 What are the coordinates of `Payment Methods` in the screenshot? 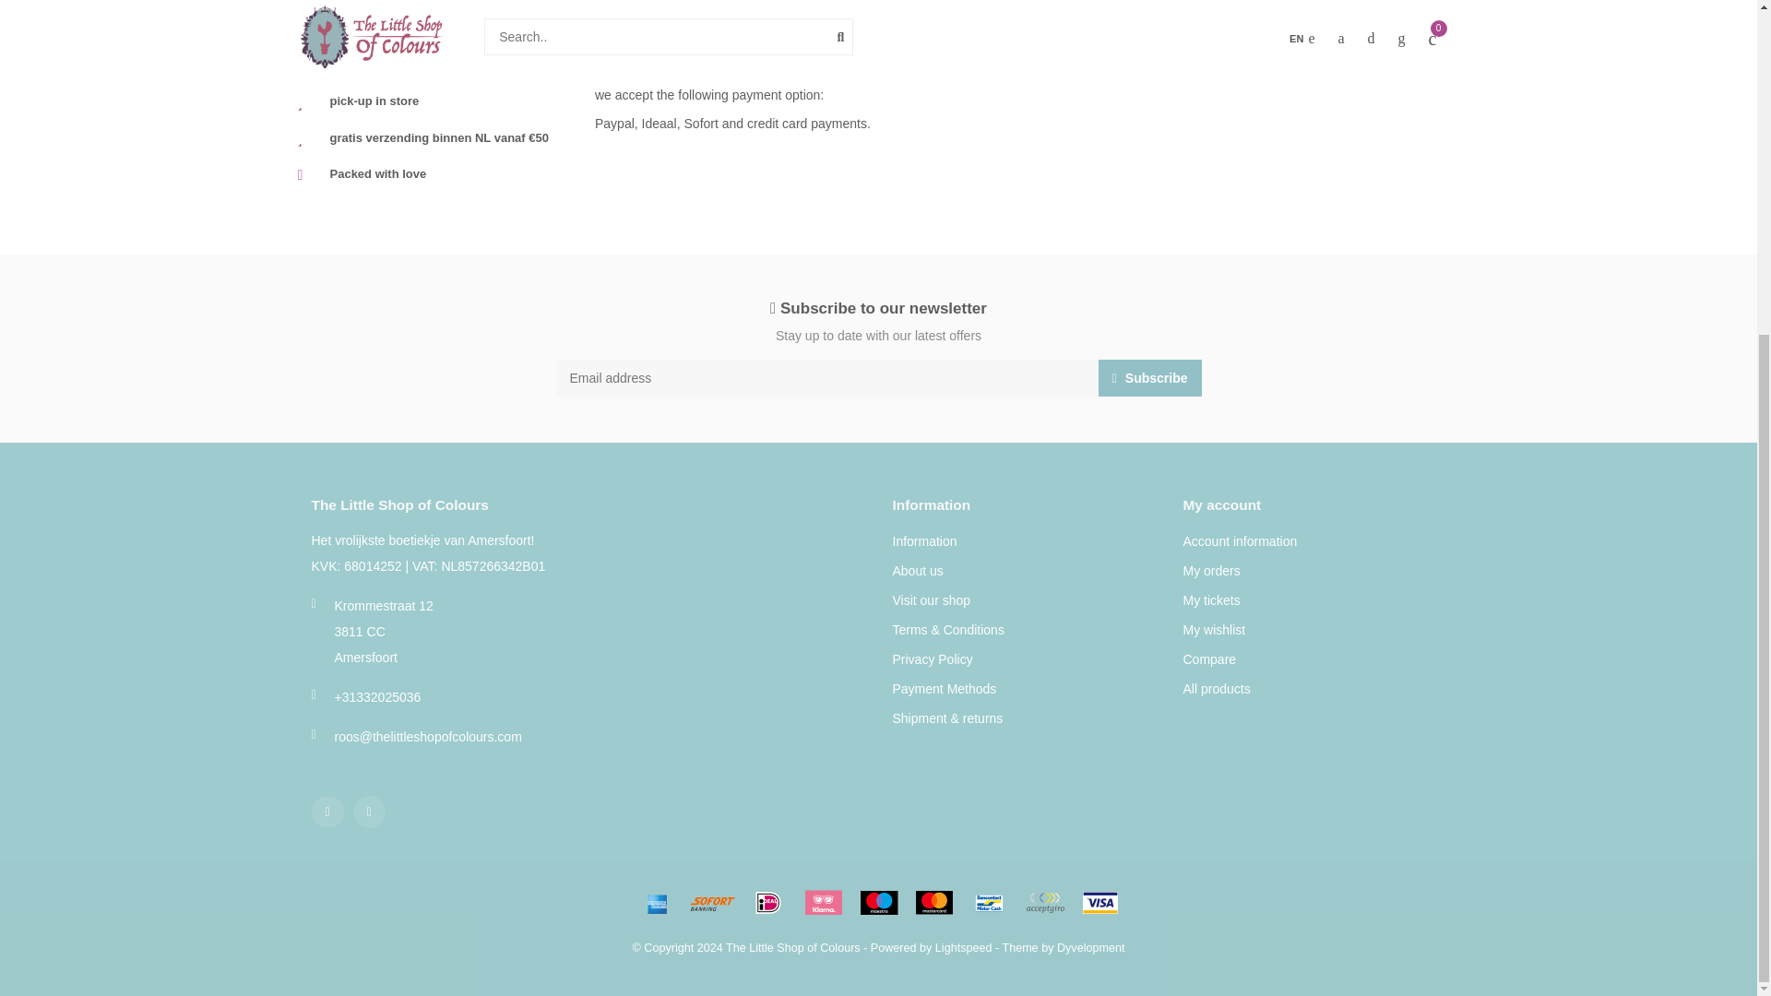 It's located at (432, 3).